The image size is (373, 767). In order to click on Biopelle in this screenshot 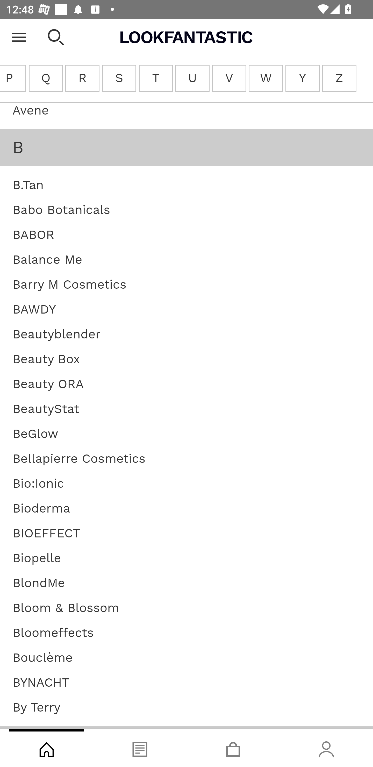, I will do `click(37, 559)`.